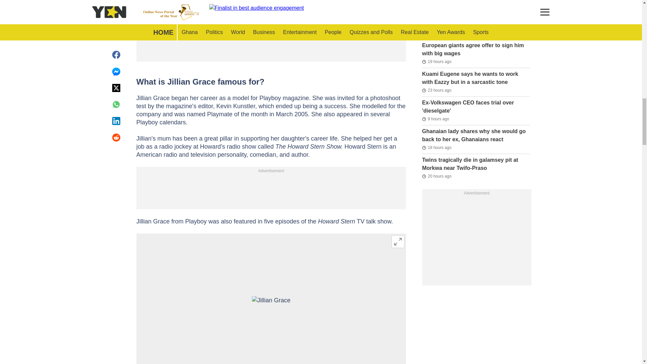  Describe the element at coordinates (437, 5) in the screenshot. I see `2024-05-07T12:42:08Z` at that location.